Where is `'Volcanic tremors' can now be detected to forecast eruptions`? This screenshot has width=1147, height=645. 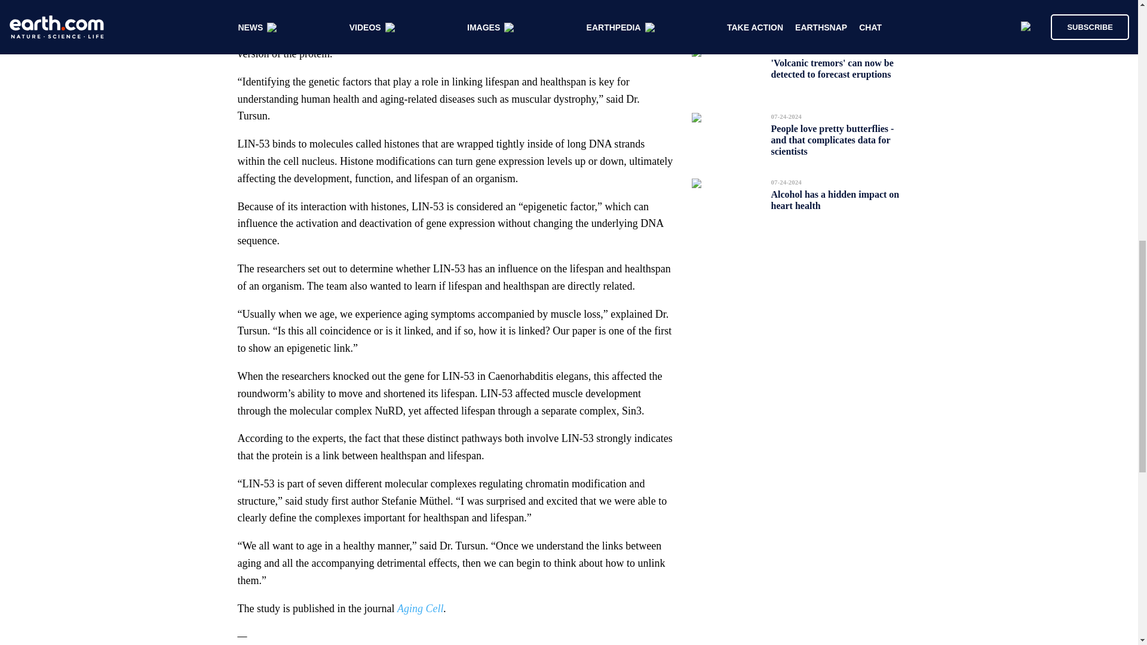 'Volcanic tremors' can now be detected to forecast eruptions is located at coordinates (832, 68).